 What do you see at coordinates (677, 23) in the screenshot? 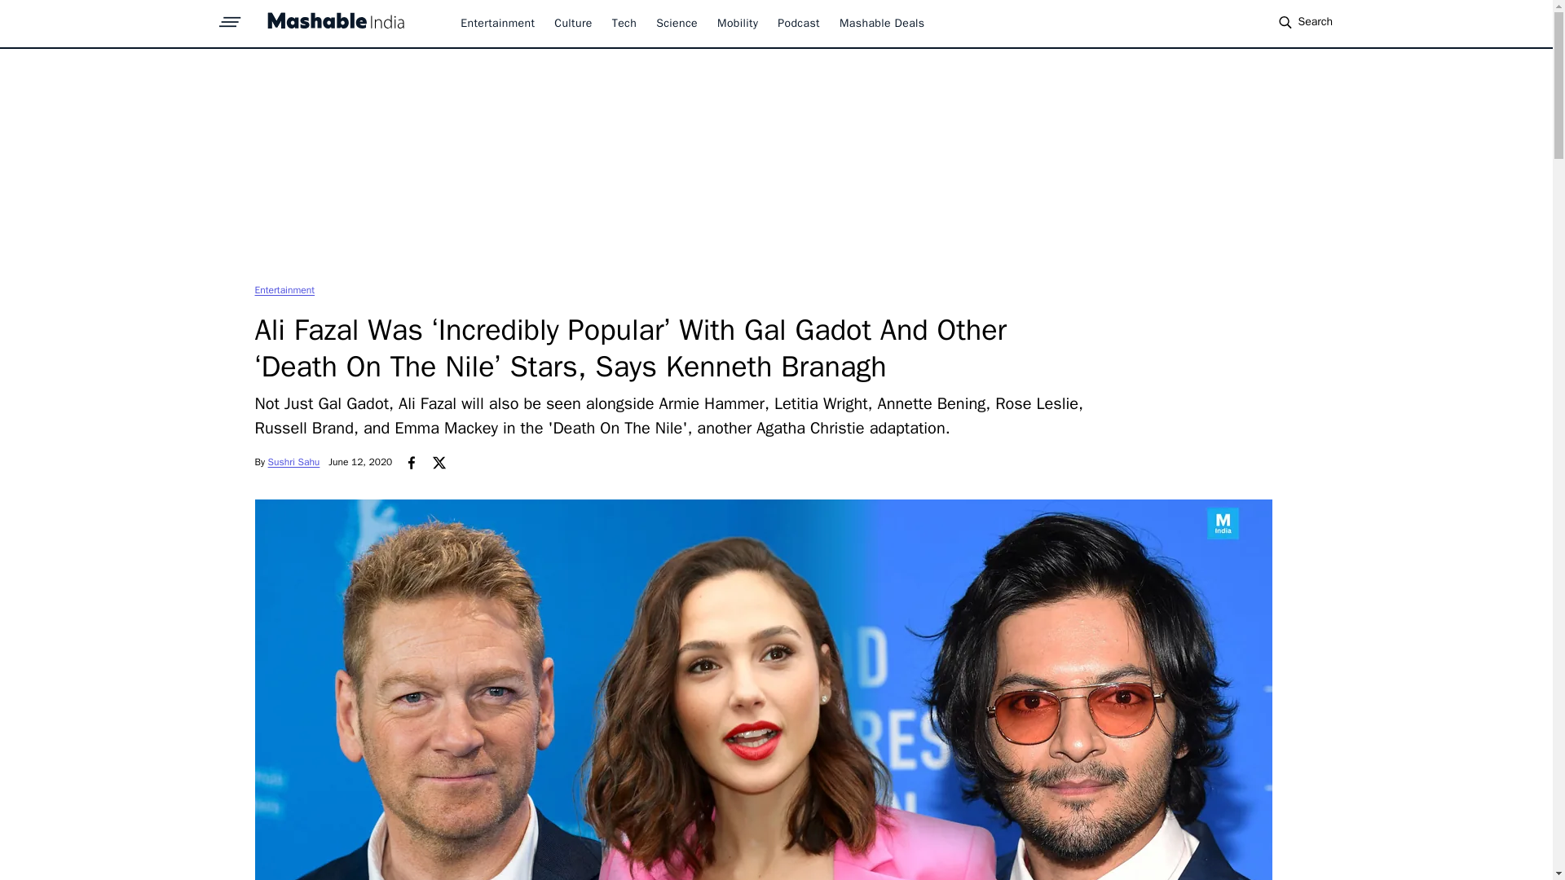
I see `Science` at bounding box center [677, 23].